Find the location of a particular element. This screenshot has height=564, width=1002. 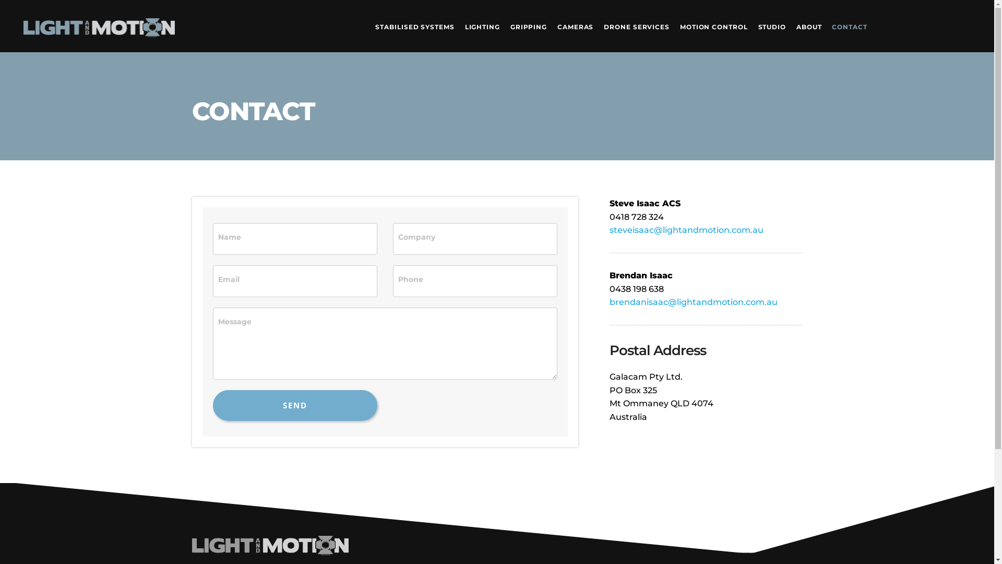

STABILISED SYSTEMS is located at coordinates (417, 26).